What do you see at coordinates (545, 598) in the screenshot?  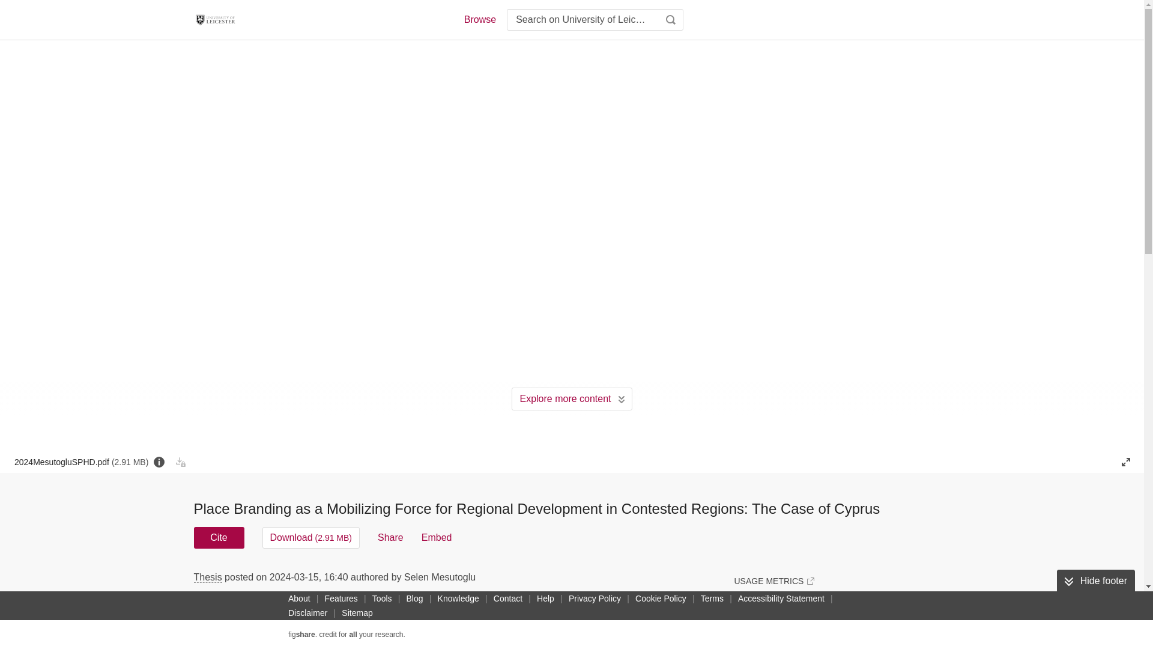 I see `Help` at bounding box center [545, 598].